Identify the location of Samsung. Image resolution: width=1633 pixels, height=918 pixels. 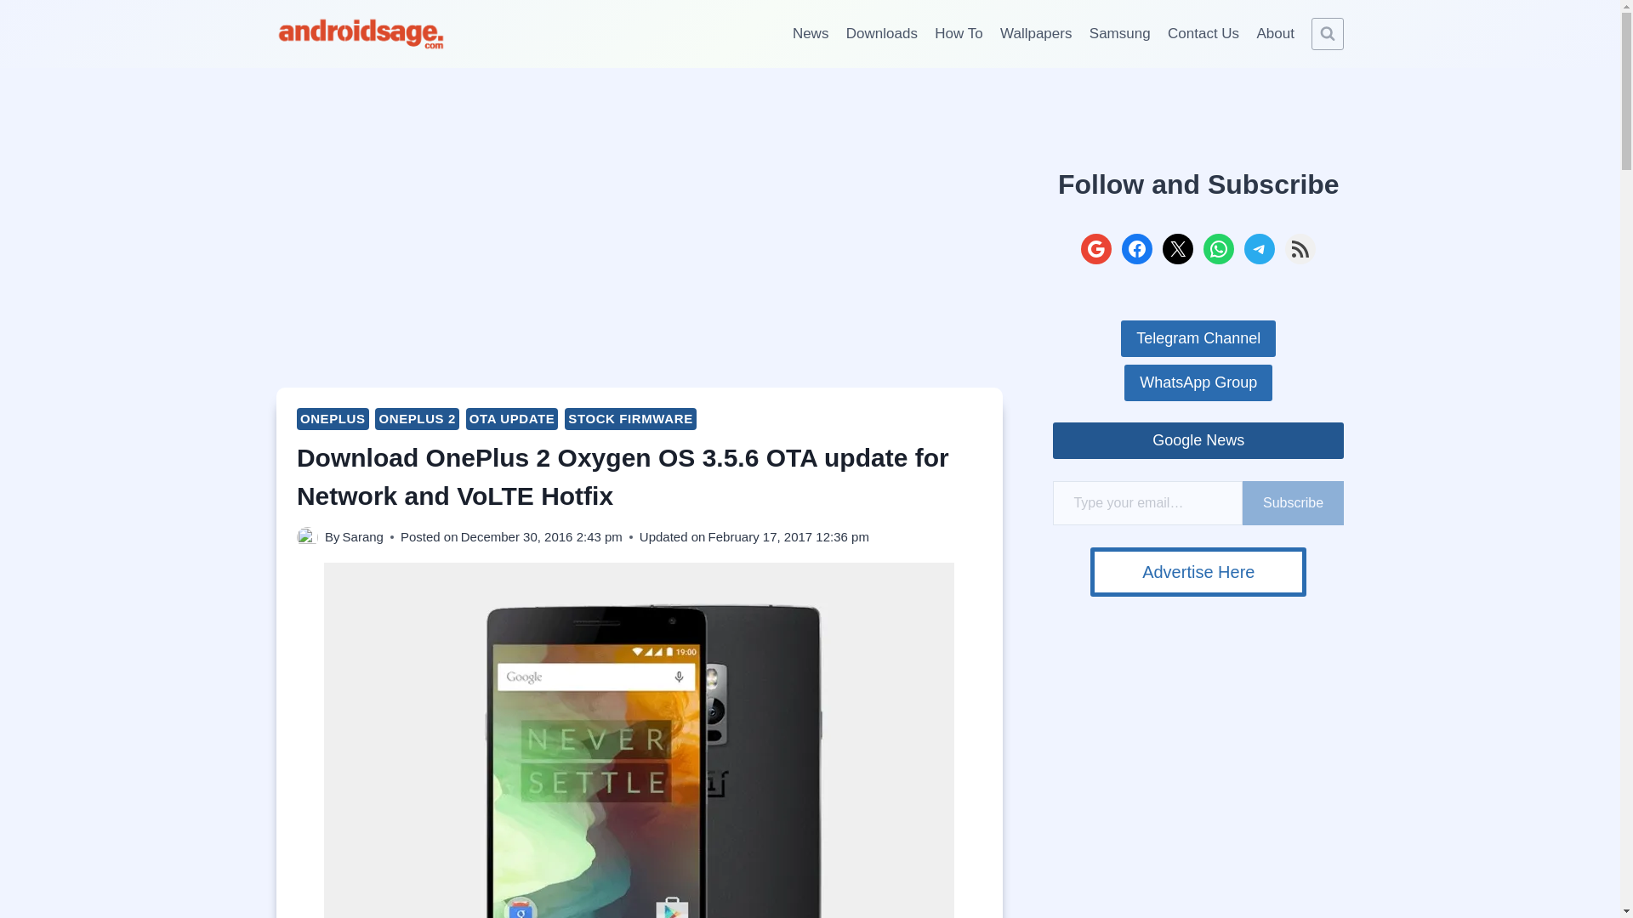
(1120, 34).